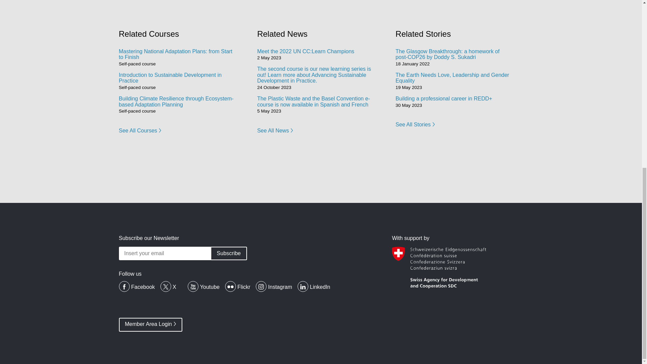 Image resolution: width=647 pixels, height=364 pixels. What do you see at coordinates (452, 78) in the screenshot?
I see `The Earth Needs Love, Leadership and Gender Equality` at bounding box center [452, 78].